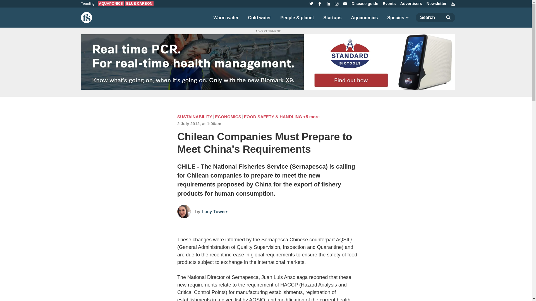 This screenshot has width=536, height=301. Describe the element at coordinates (226, 17) in the screenshot. I see `Warm water` at that location.